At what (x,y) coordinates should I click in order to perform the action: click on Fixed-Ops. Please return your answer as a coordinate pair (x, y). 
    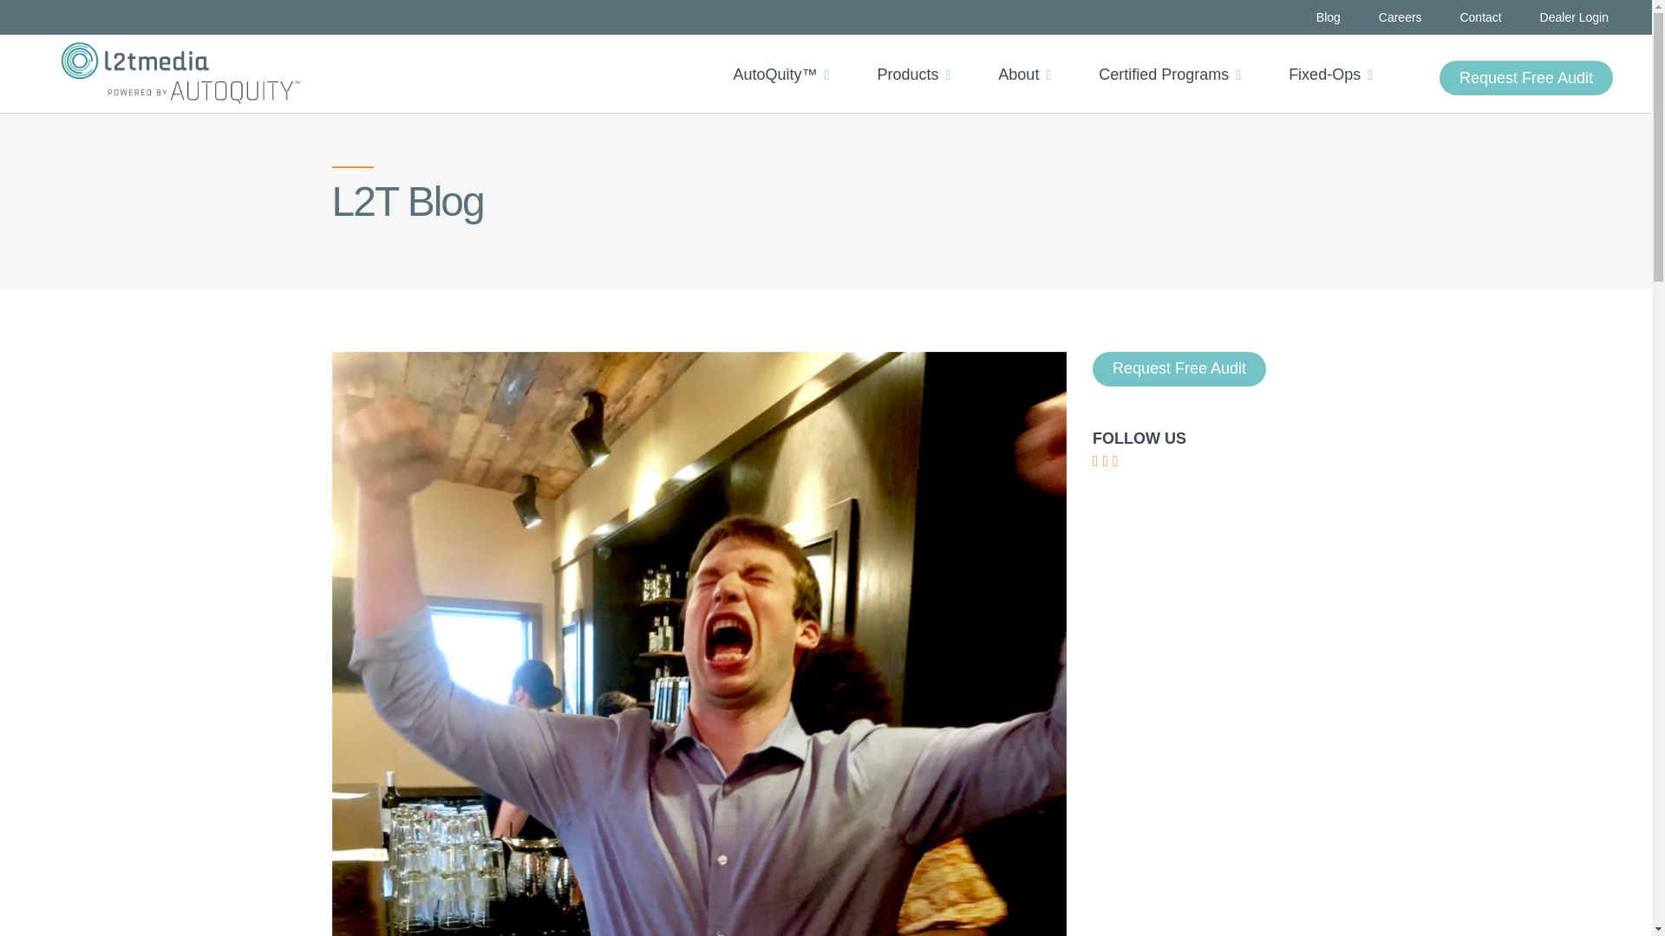
    Looking at the image, I should click on (1337, 60).